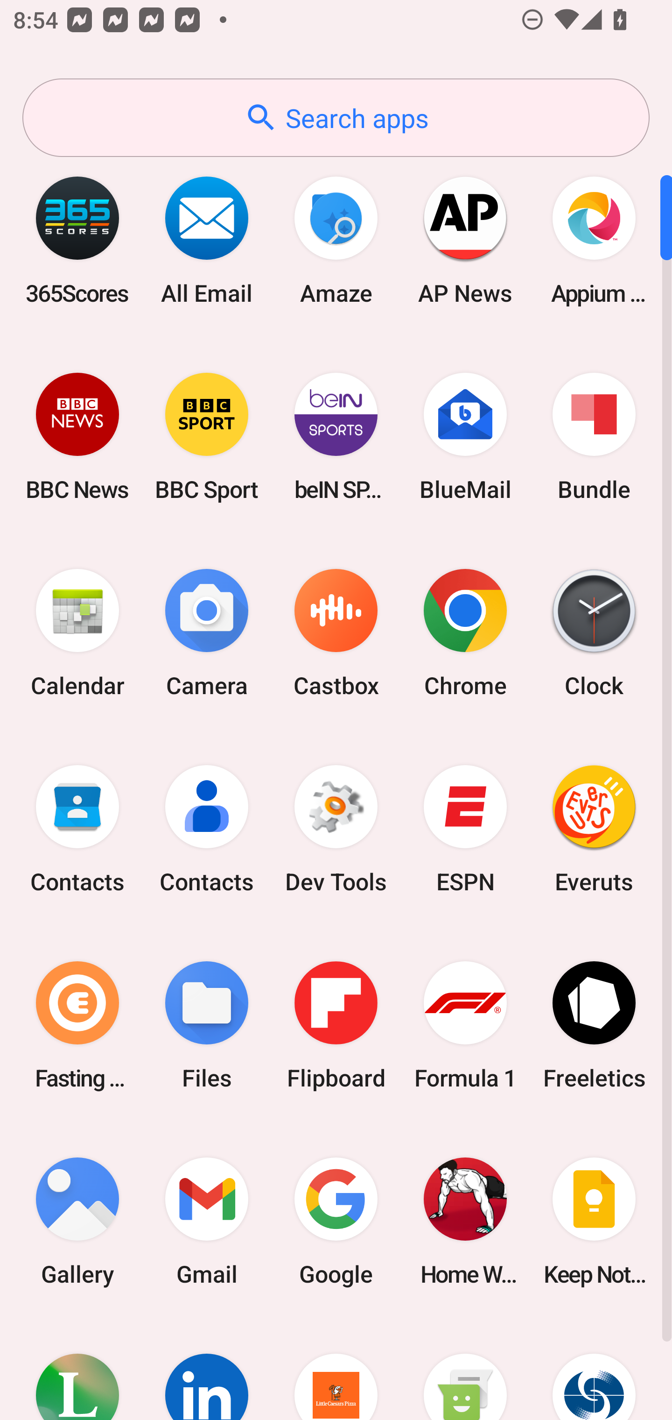  Describe the element at coordinates (336, 633) in the screenshot. I see `Castbox` at that location.